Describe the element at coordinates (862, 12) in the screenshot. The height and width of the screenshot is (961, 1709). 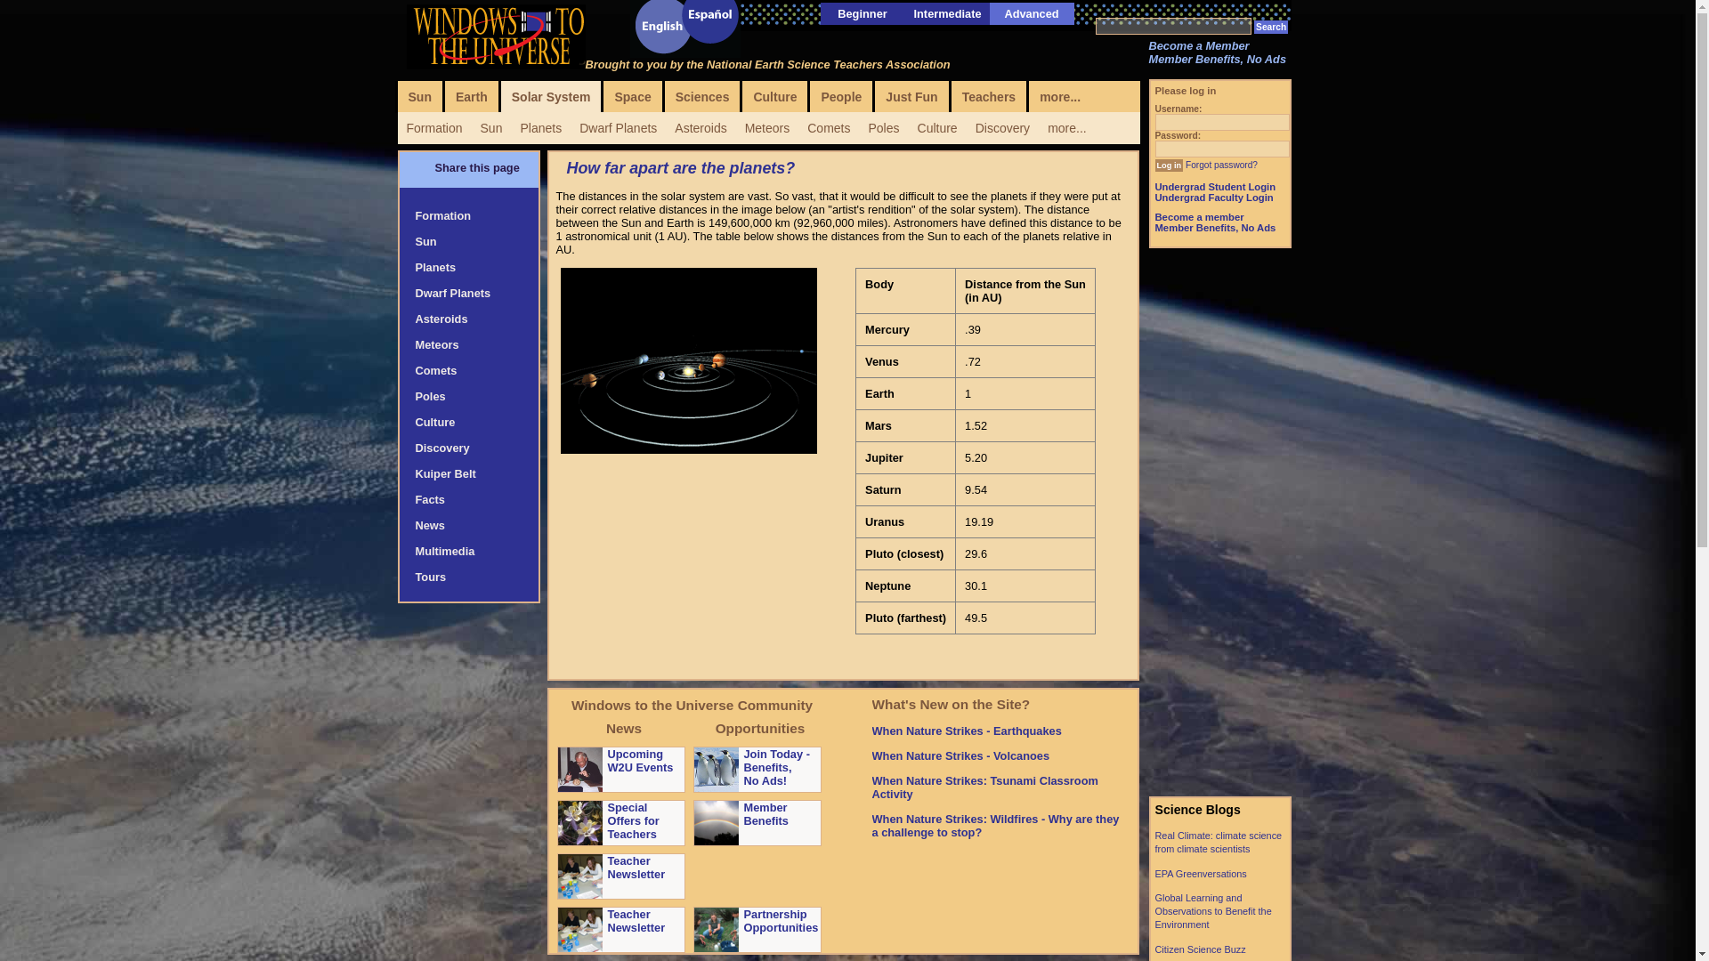
I see `Beginner` at that location.